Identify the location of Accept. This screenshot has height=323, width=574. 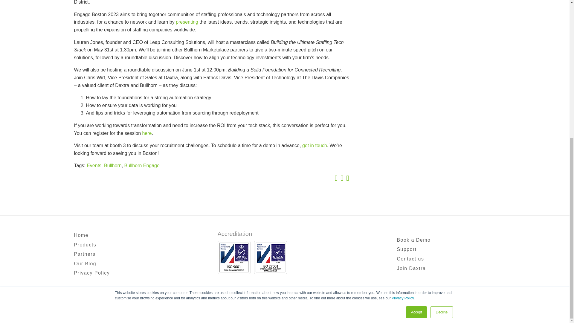
(416, 74).